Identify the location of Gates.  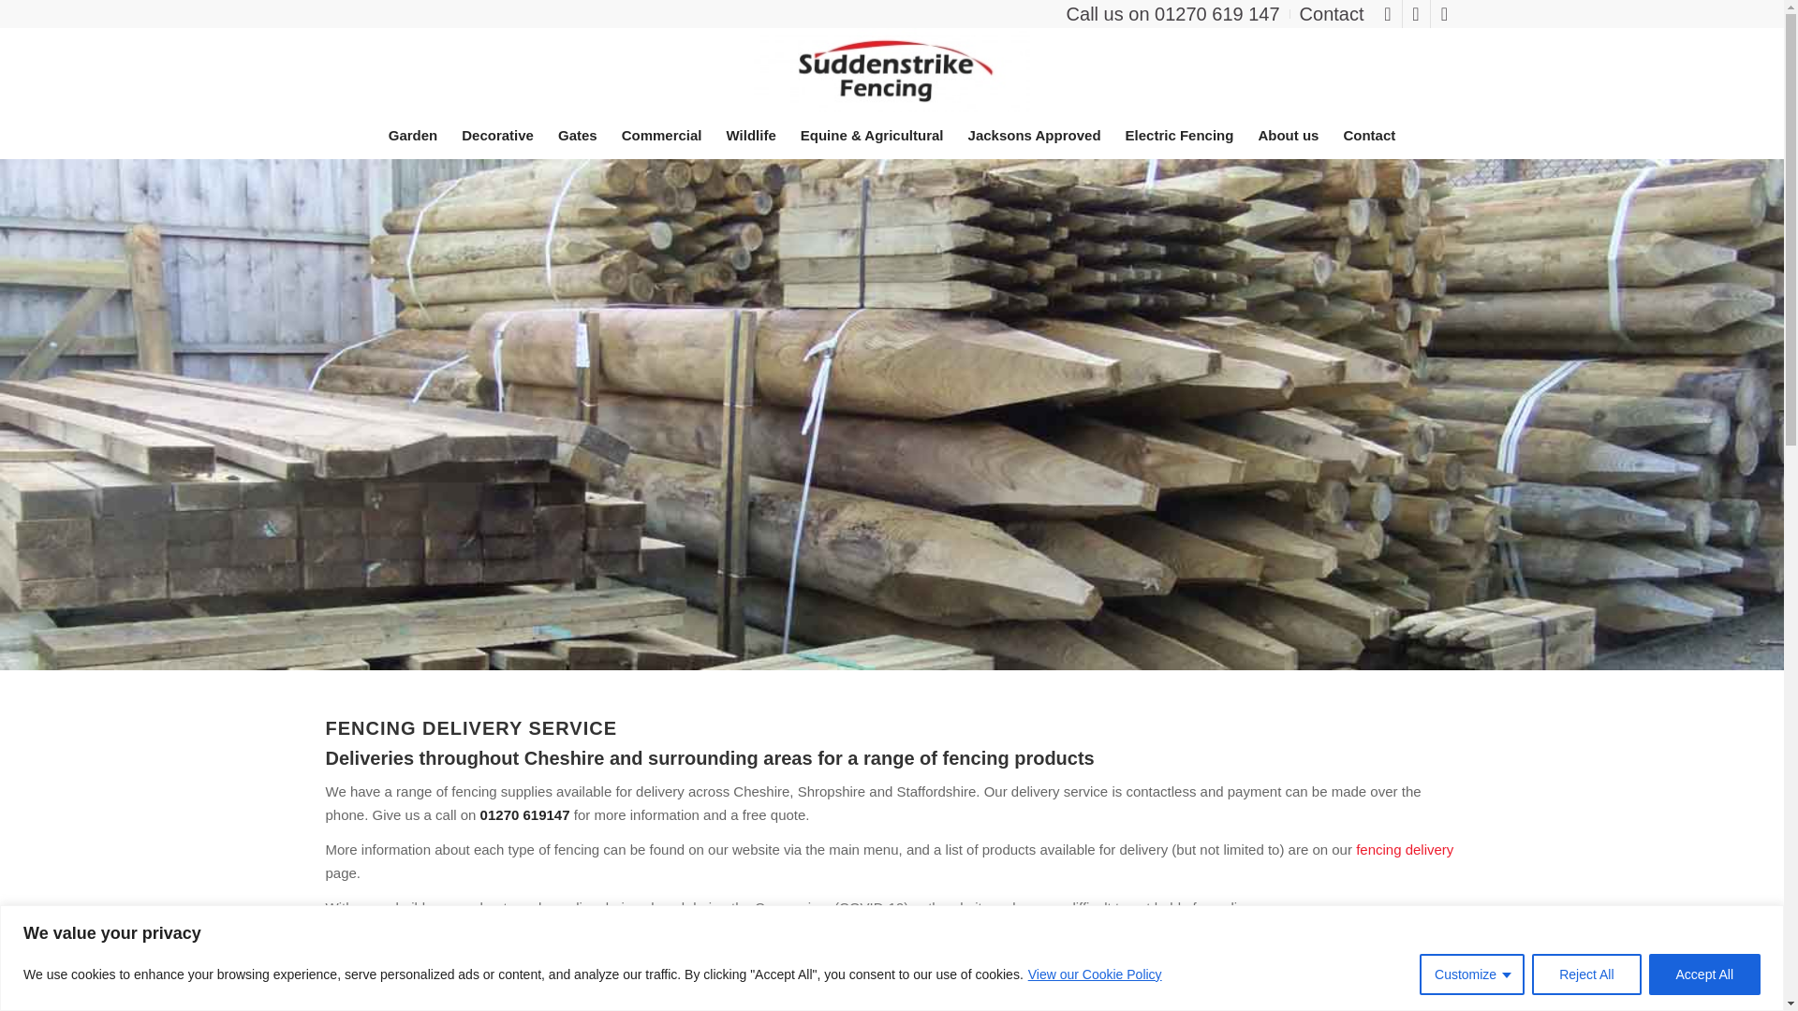
(577, 135).